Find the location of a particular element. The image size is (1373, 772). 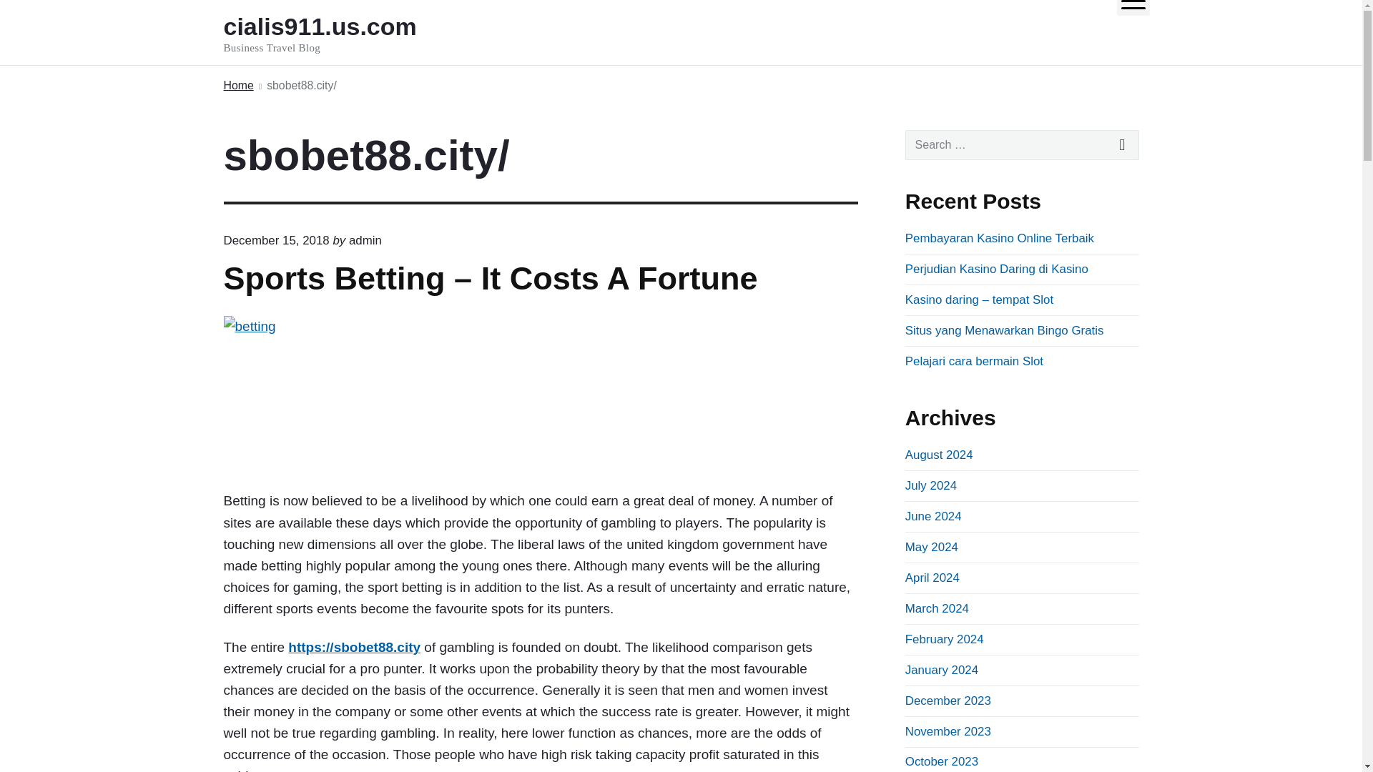

Search for: is located at coordinates (1022, 144).